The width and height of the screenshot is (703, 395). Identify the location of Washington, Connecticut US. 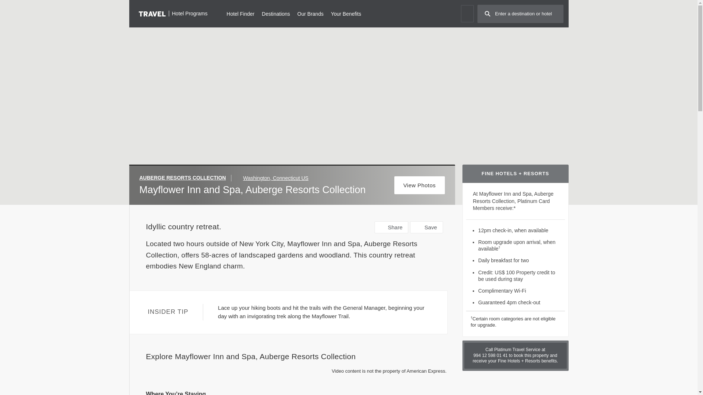
(276, 178).